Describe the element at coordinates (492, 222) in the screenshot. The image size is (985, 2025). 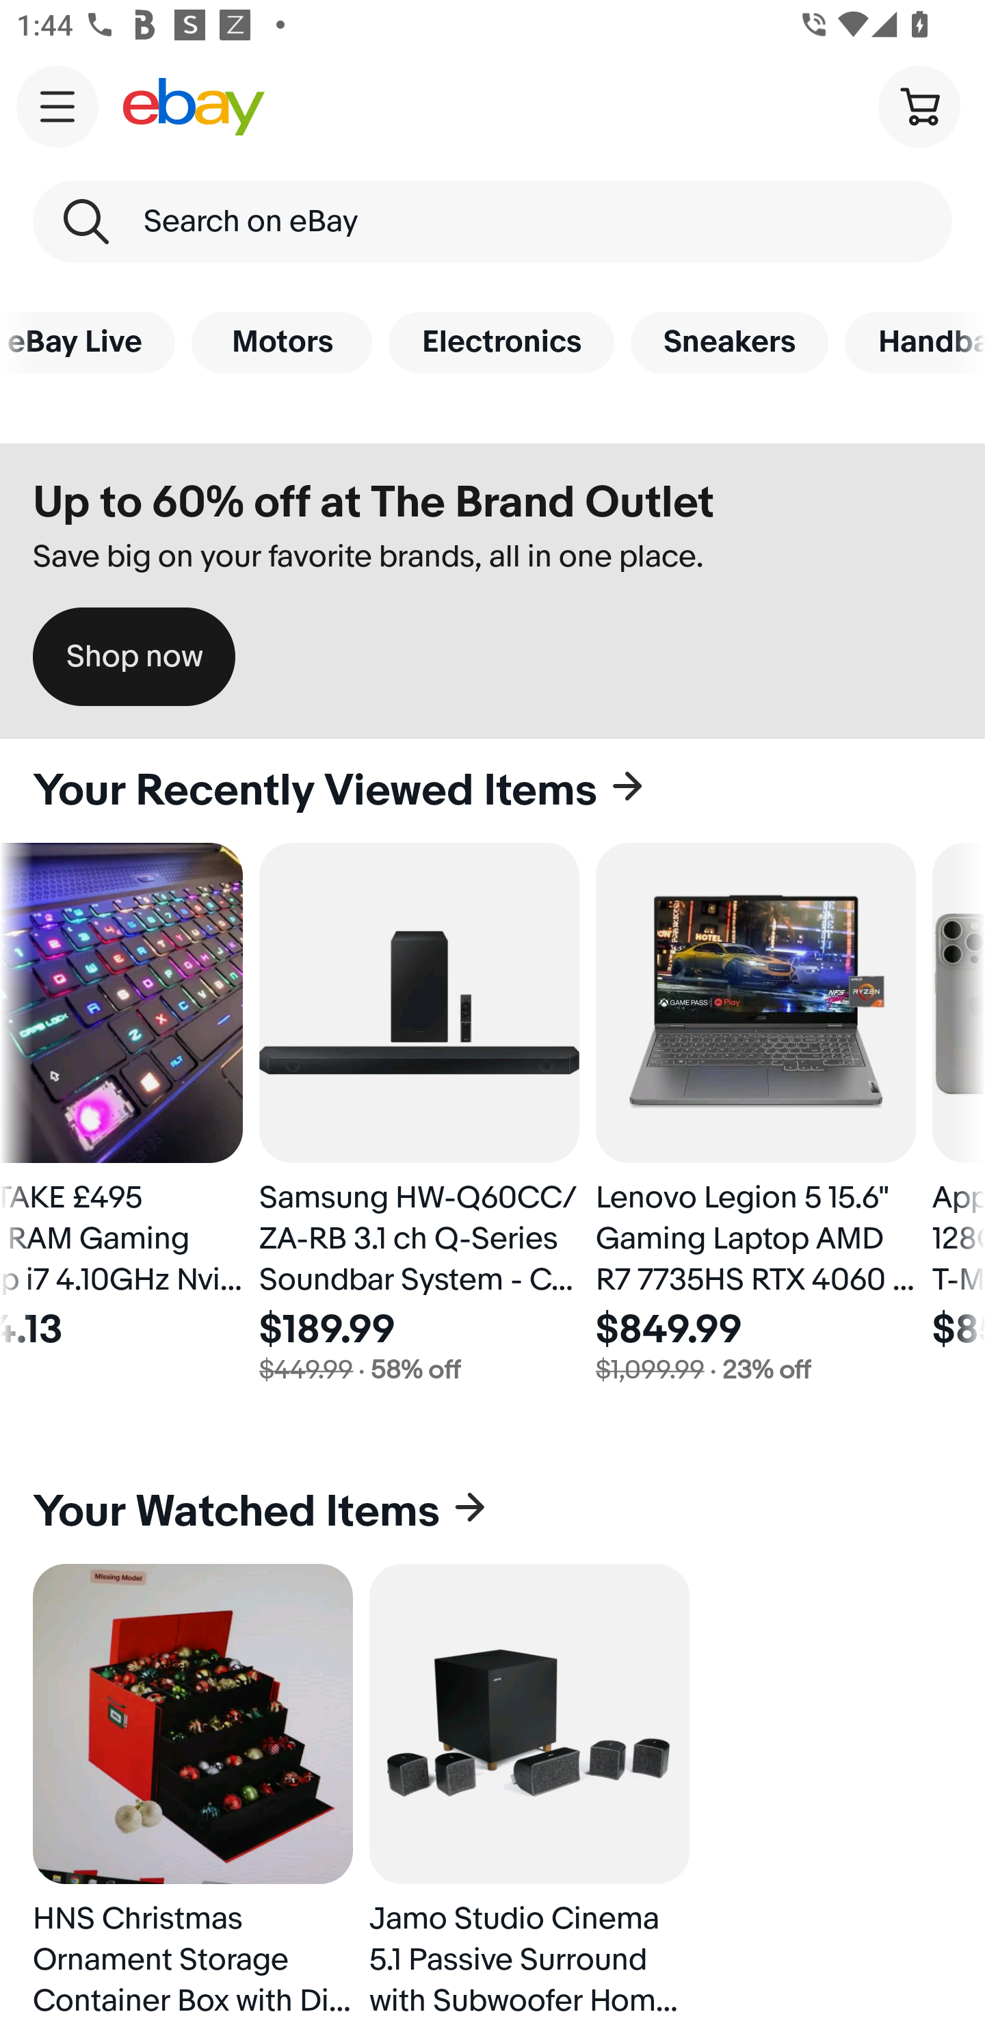
I see `Search on eBay Search Keyword Search on eBay` at that location.